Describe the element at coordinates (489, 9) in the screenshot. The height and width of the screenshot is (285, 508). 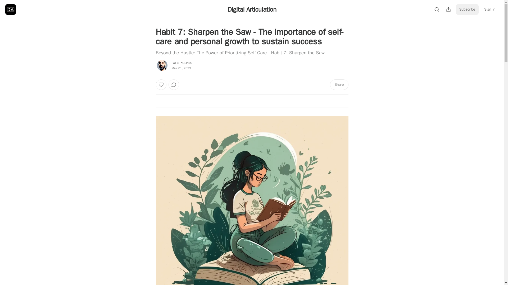
I see `Sign in` at that location.